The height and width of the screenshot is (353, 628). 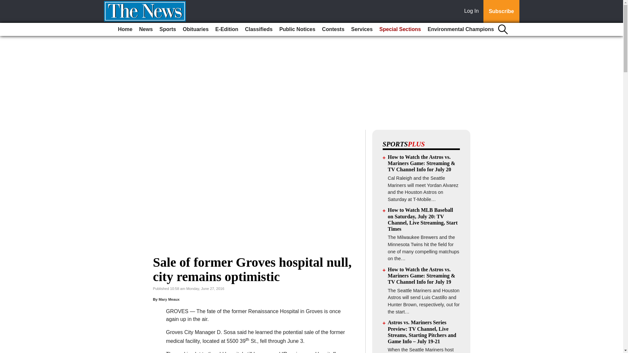 I want to click on Classifieds, so click(x=258, y=29).